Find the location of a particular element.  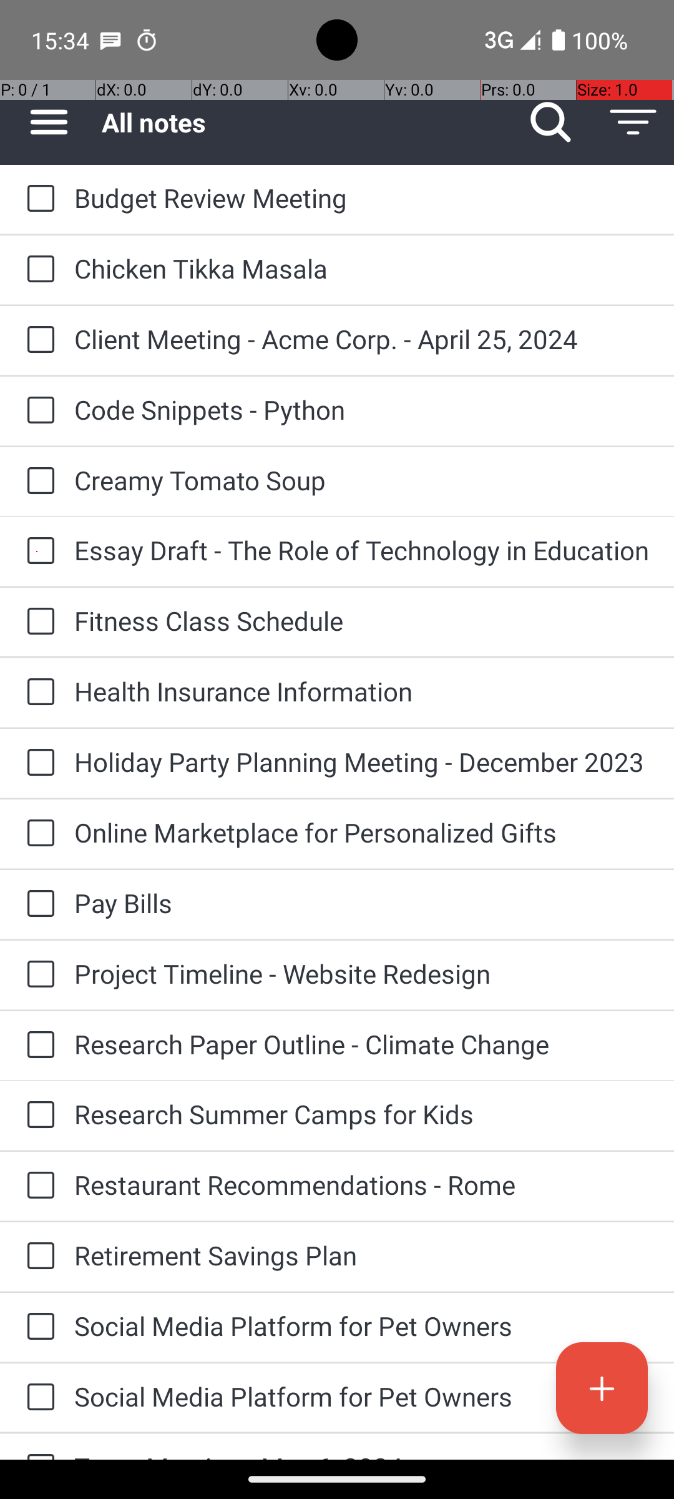

Fitness Class Schedule is located at coordinates (362, 621).